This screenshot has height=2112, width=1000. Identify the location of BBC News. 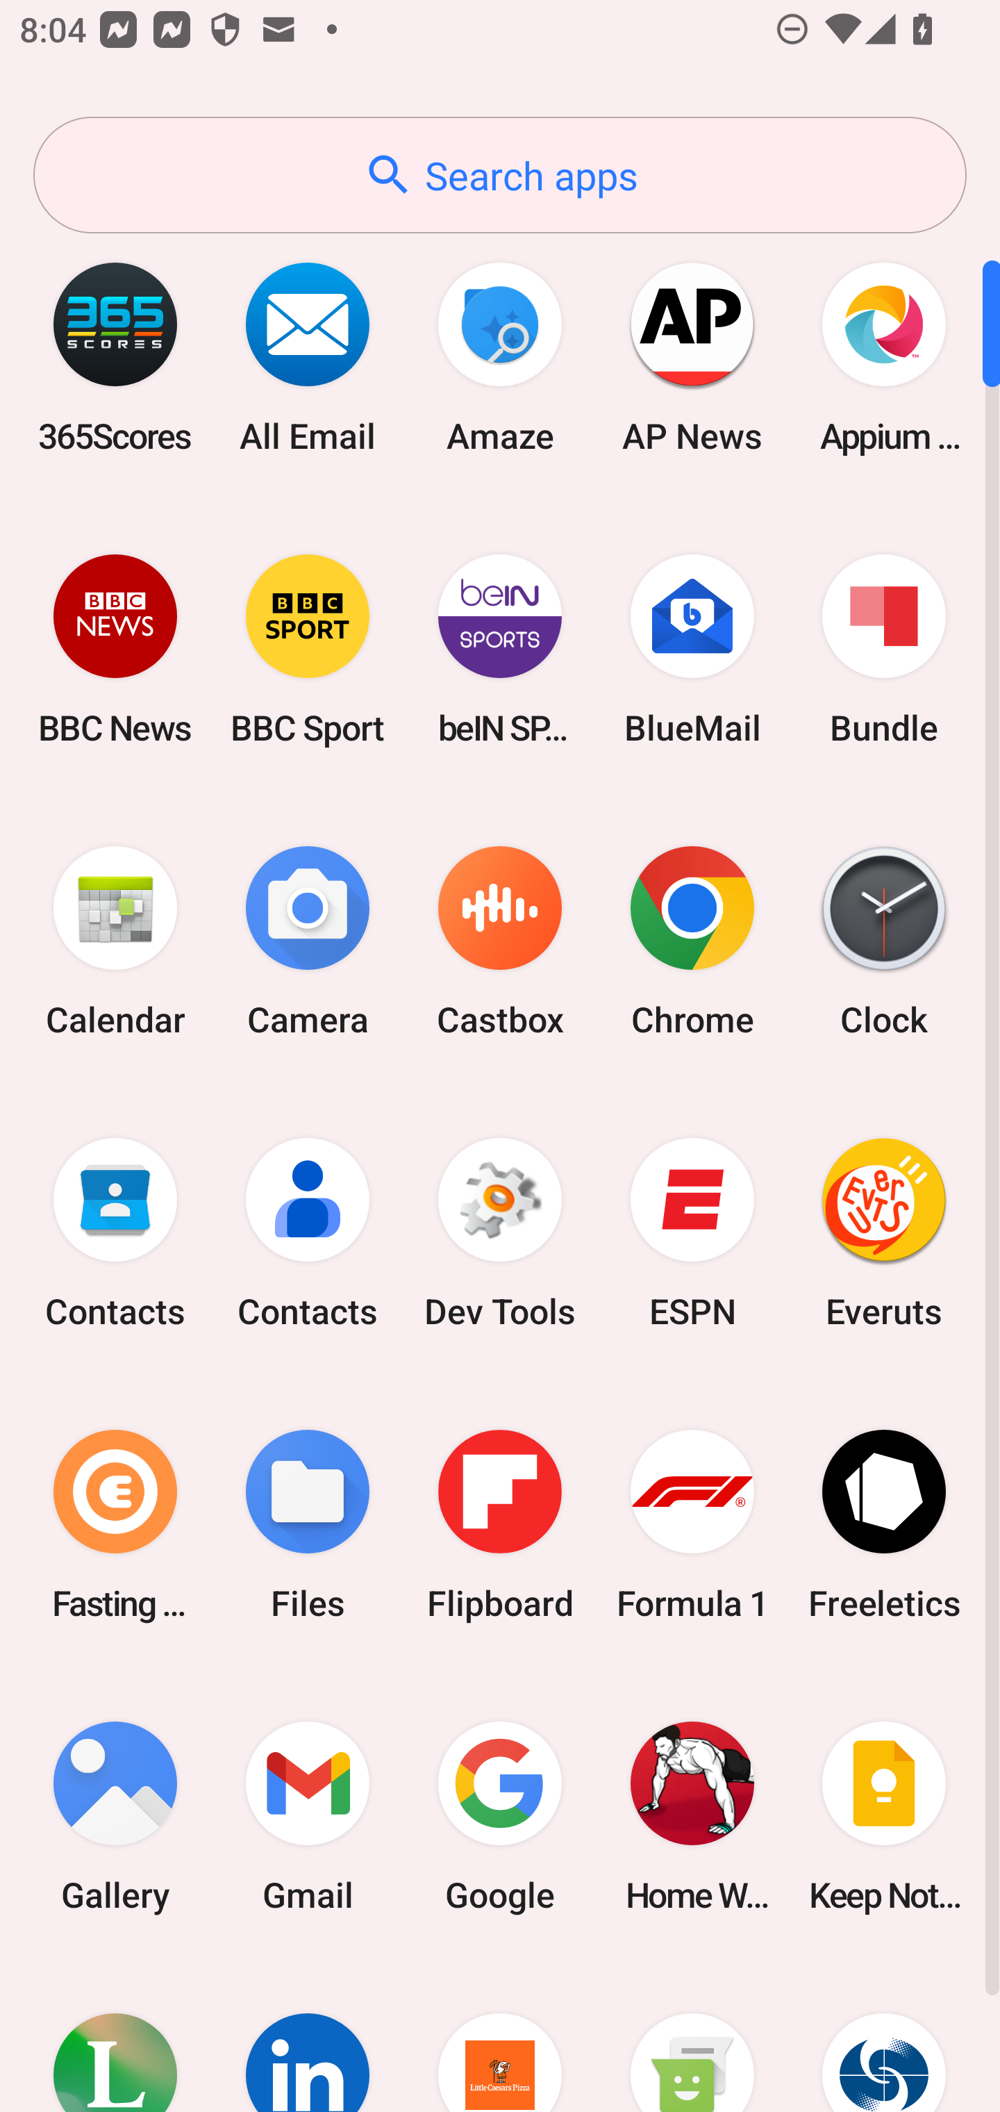
(115, 649).